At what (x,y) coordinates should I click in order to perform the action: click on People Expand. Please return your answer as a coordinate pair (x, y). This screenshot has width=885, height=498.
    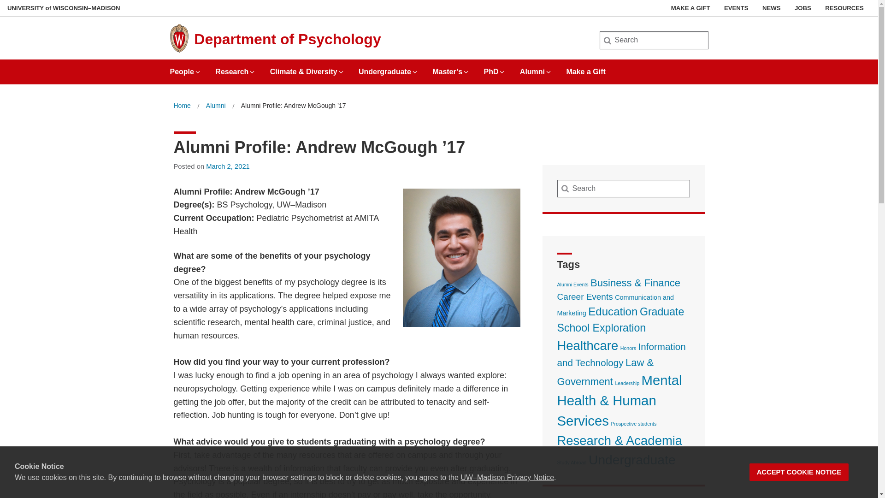
    Looking at the image, I should click on (185, 68).